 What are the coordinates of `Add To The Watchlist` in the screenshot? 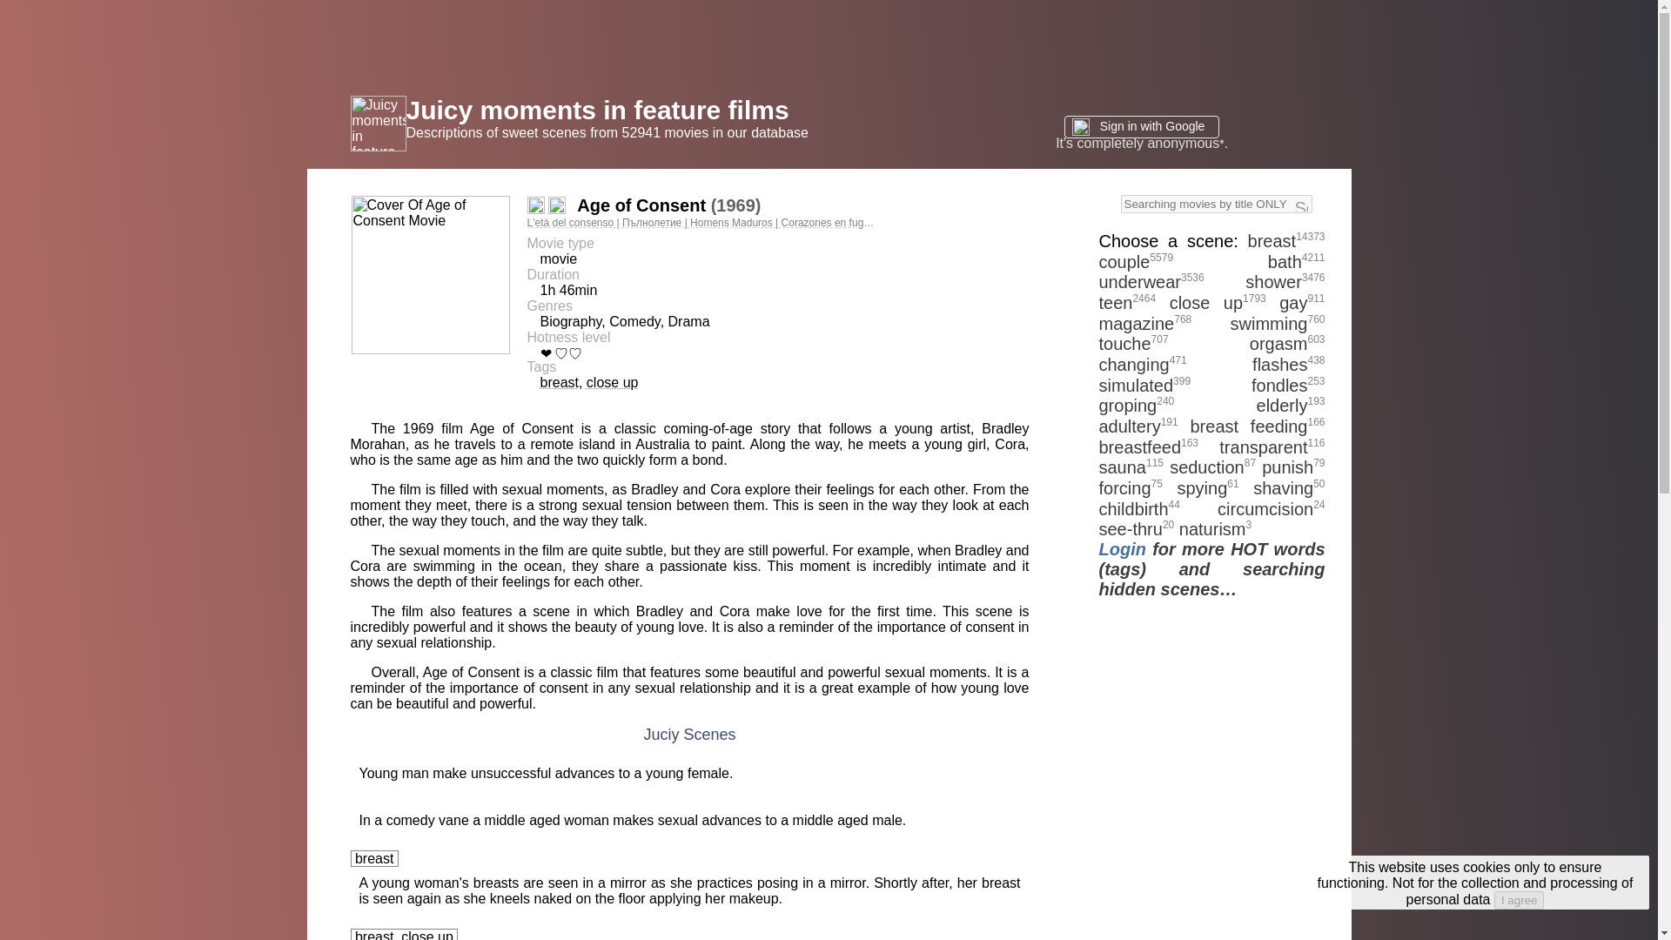 It's located at (536, 205).